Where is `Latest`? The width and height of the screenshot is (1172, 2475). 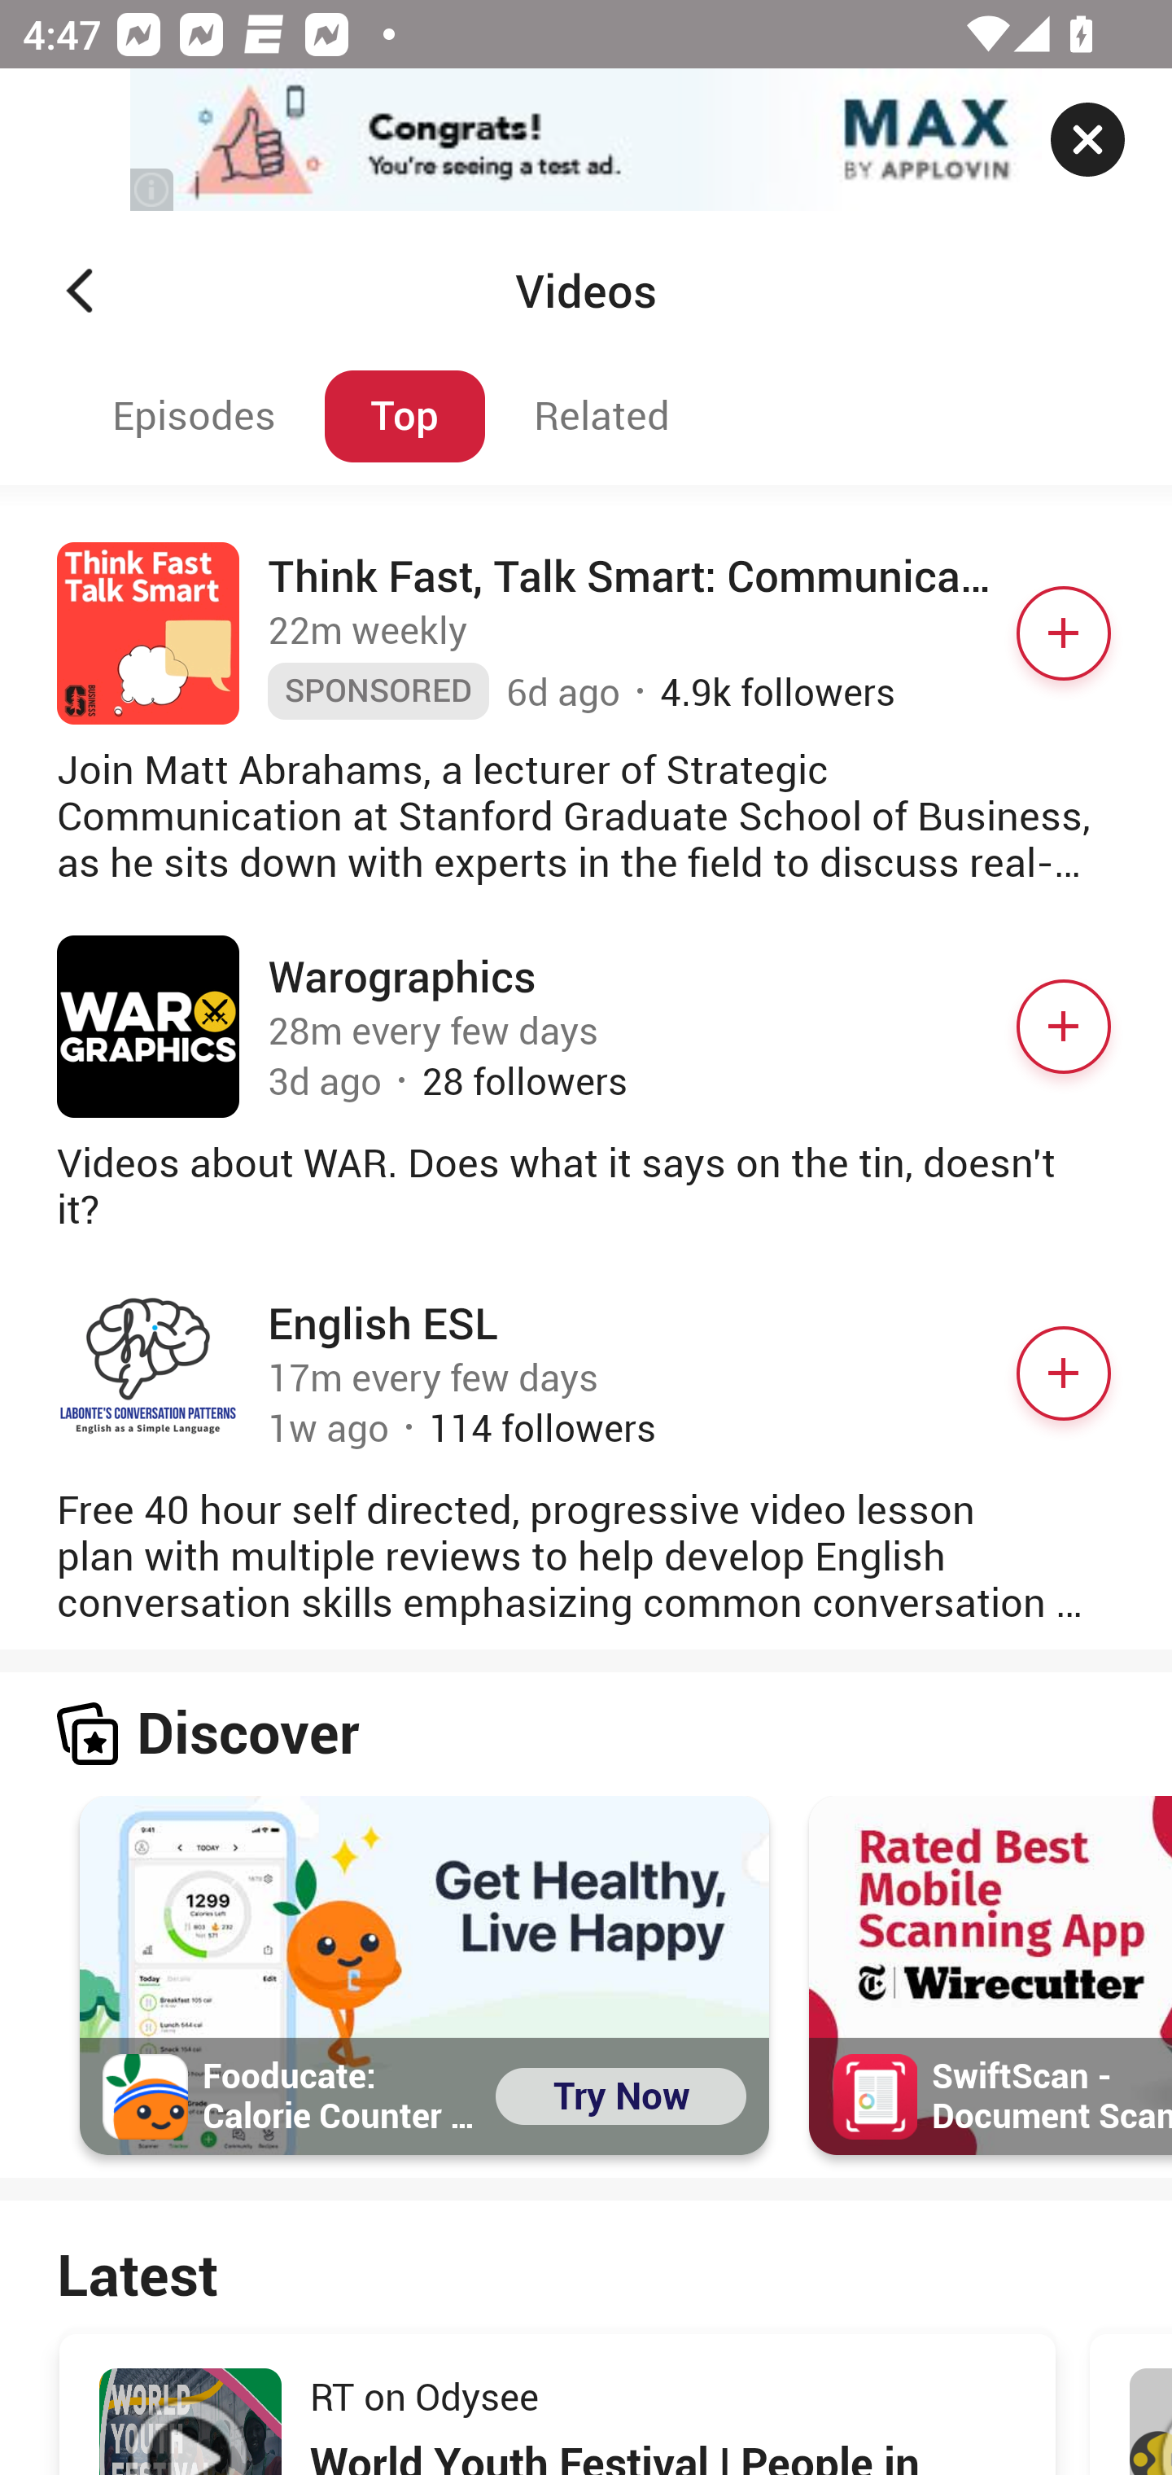
Latest is located at coordinates (586, 2273).